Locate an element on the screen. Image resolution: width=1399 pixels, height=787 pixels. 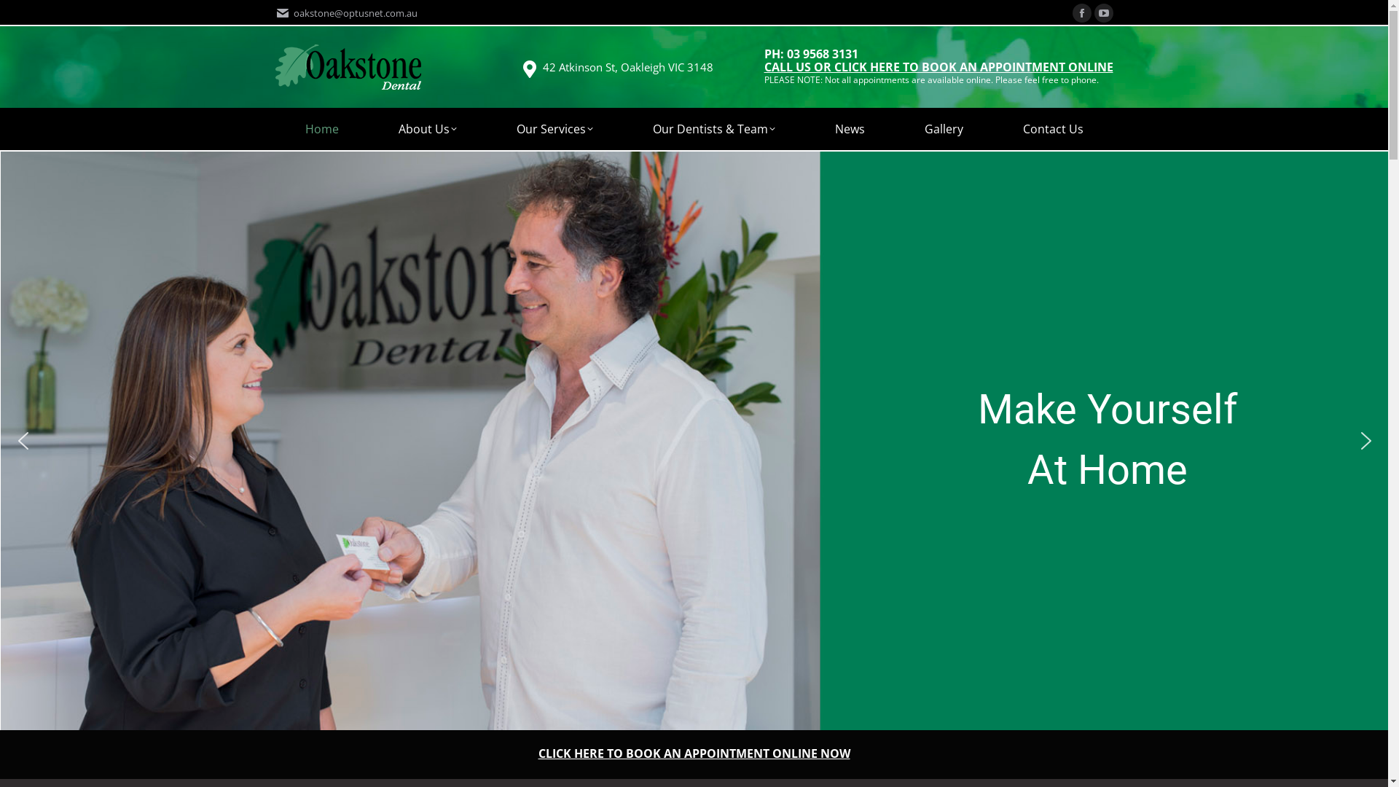
CLICK HERE TO BOOK AN APPOINTMENT ONLINE NOW is located at coordinates (694, 753).